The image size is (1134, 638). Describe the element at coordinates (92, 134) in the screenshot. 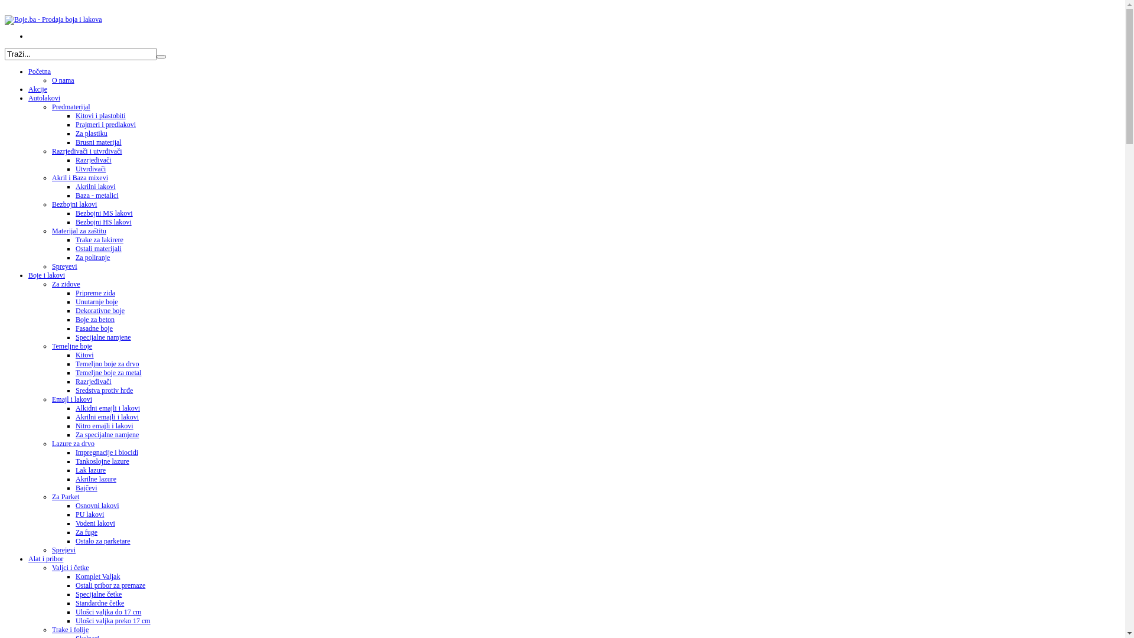

I see `Za plastiku` at that location.